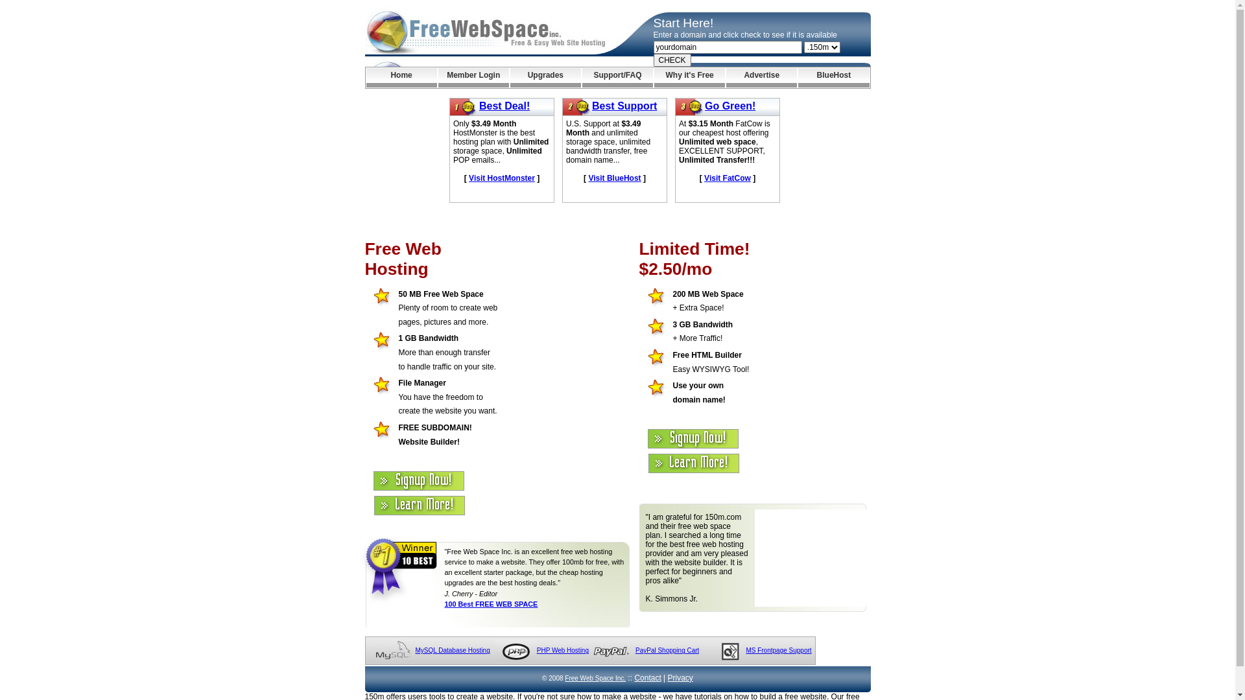 This screenshot has width=1245, height=700. What do you see at coordinates (681, 678) in the screenshot?
I see `Privacy` at bounding box center [681, 678].